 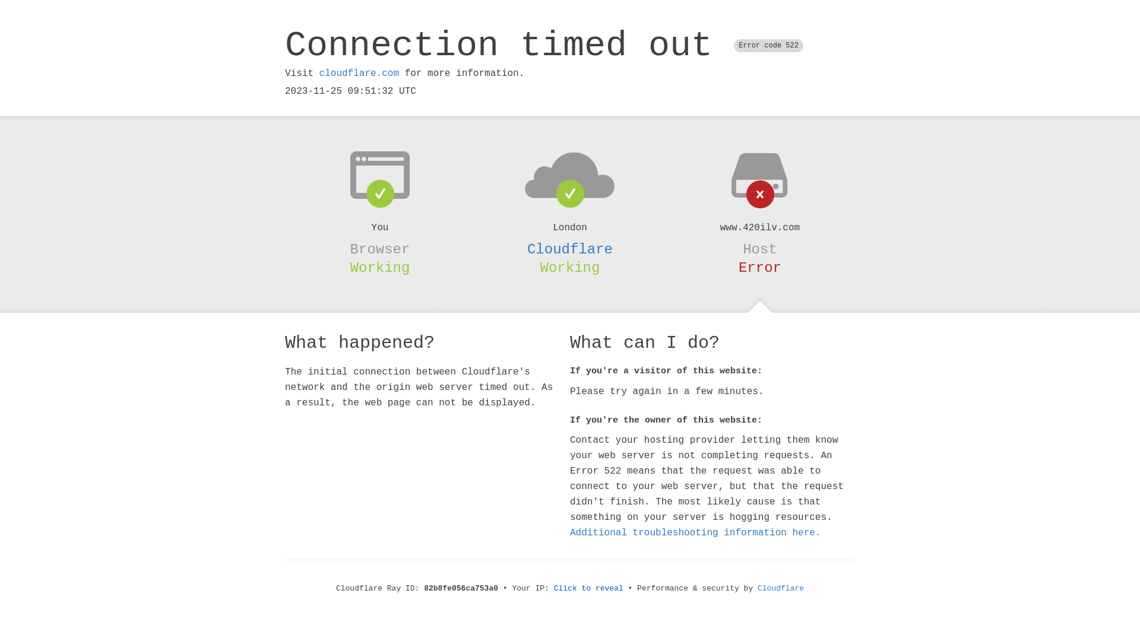 What do you see at coordinates (589, 589) in the screenshot?
I see `Click to reveal` at bounding box center [589, 589].